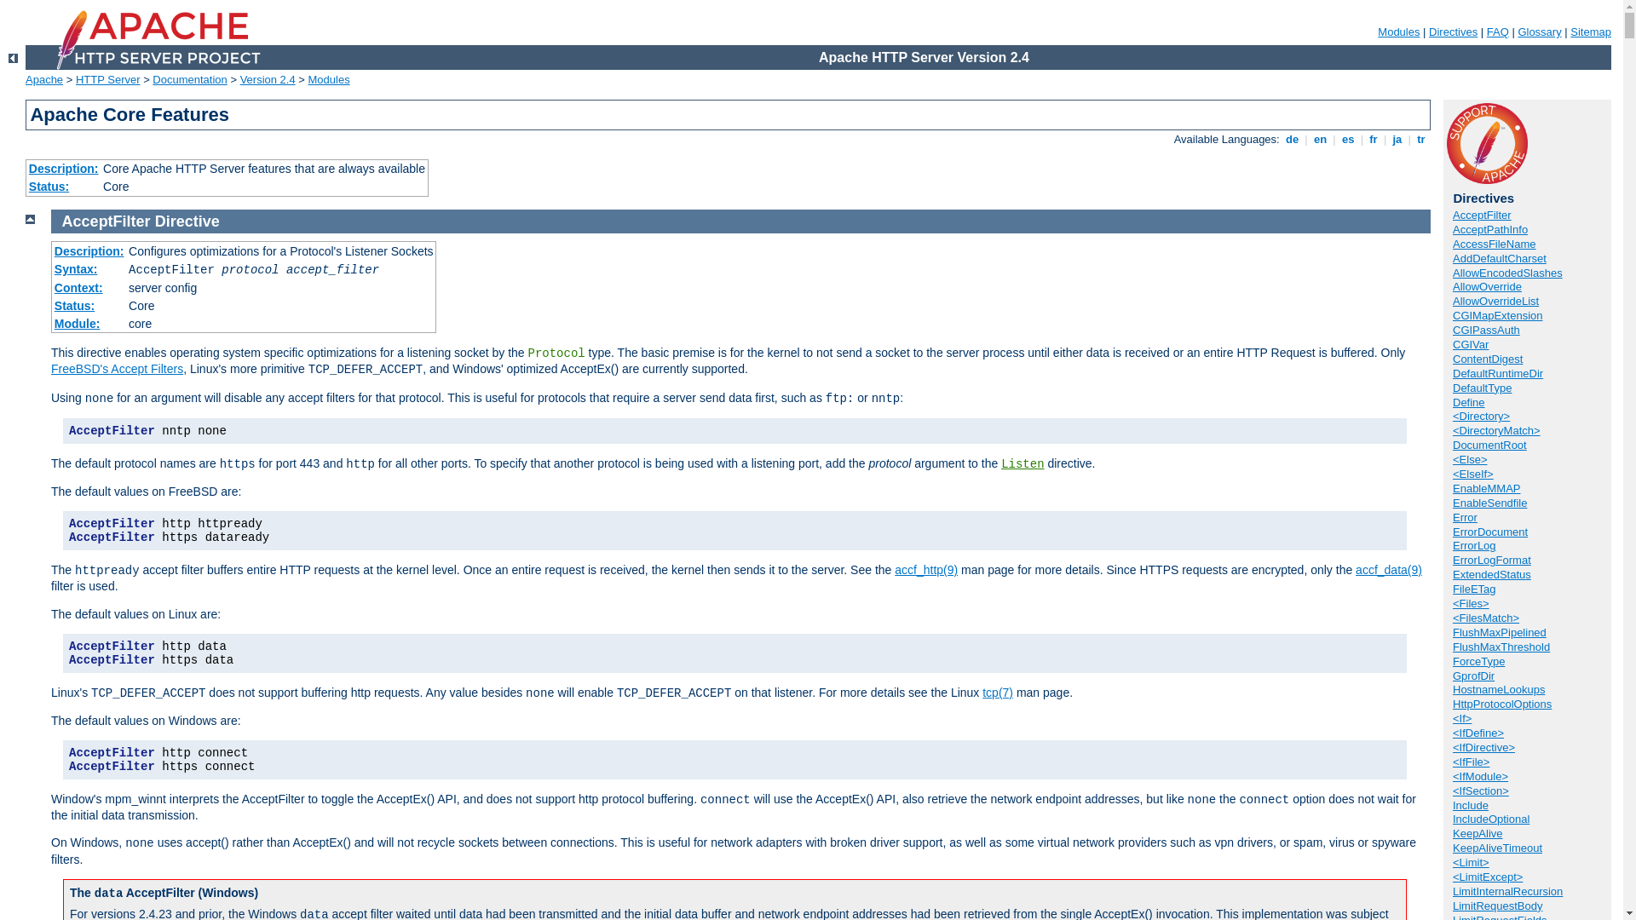 Image resolution: width=1636 pixels, height=920 pixels. I want to click on AcceptFilter, so click(1483, 215).